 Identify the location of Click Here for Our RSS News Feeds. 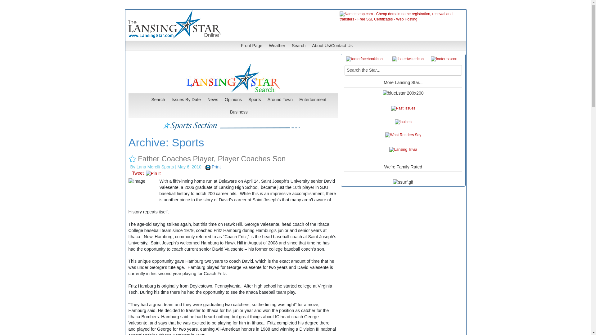
(444, 59).